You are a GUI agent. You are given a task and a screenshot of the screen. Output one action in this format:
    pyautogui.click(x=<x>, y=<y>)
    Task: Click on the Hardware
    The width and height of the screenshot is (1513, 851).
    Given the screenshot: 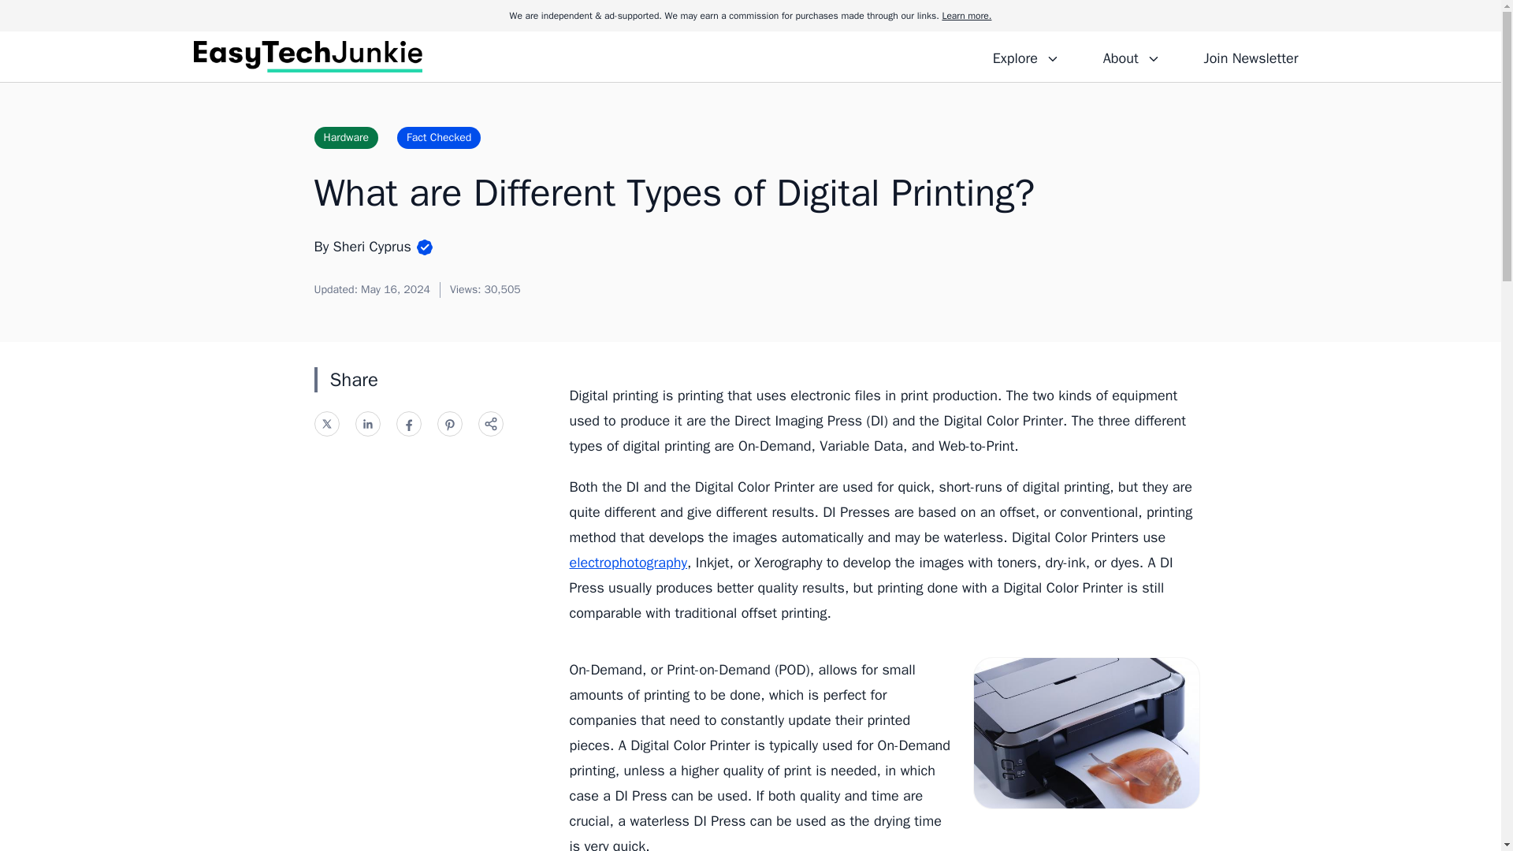 What is the action you would take?
    pyautogui.click(x=345, y=137)
    